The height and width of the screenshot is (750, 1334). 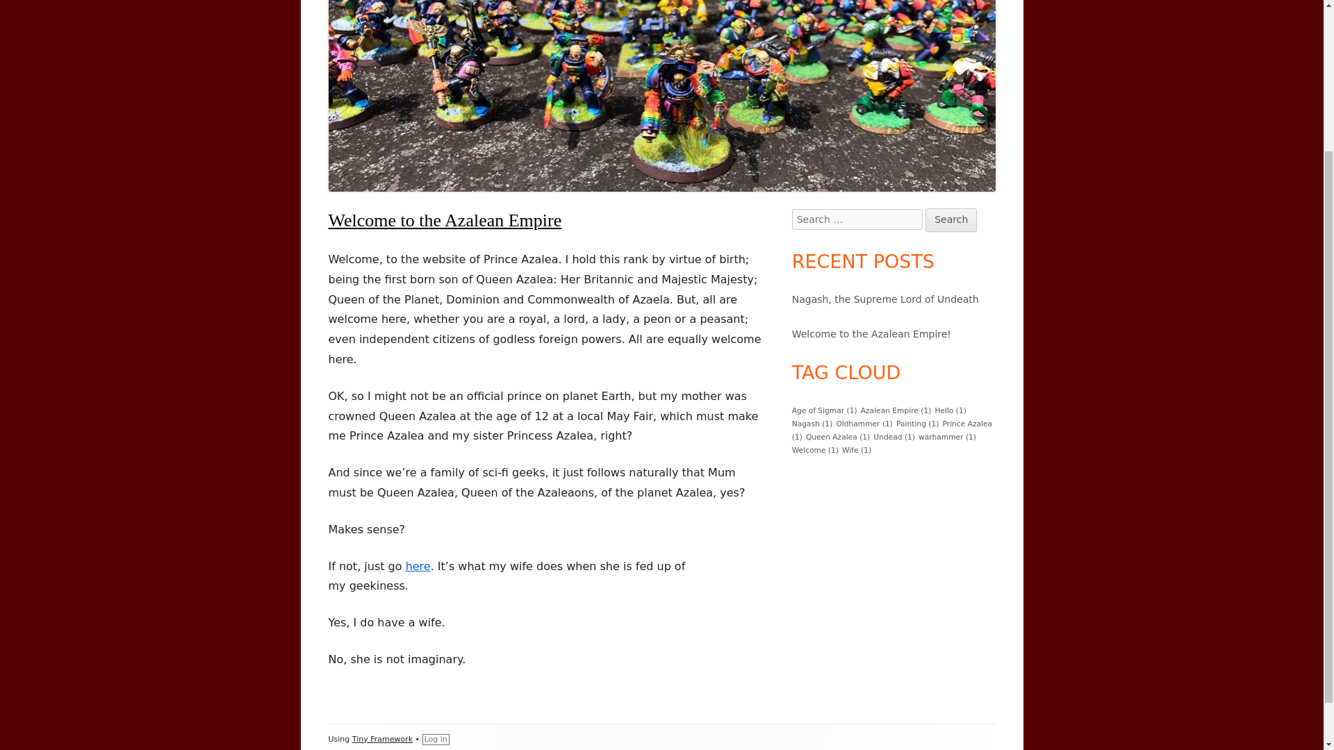 I want to click on Welcome to the Azalean Empire!, so click(x=871, y=334).